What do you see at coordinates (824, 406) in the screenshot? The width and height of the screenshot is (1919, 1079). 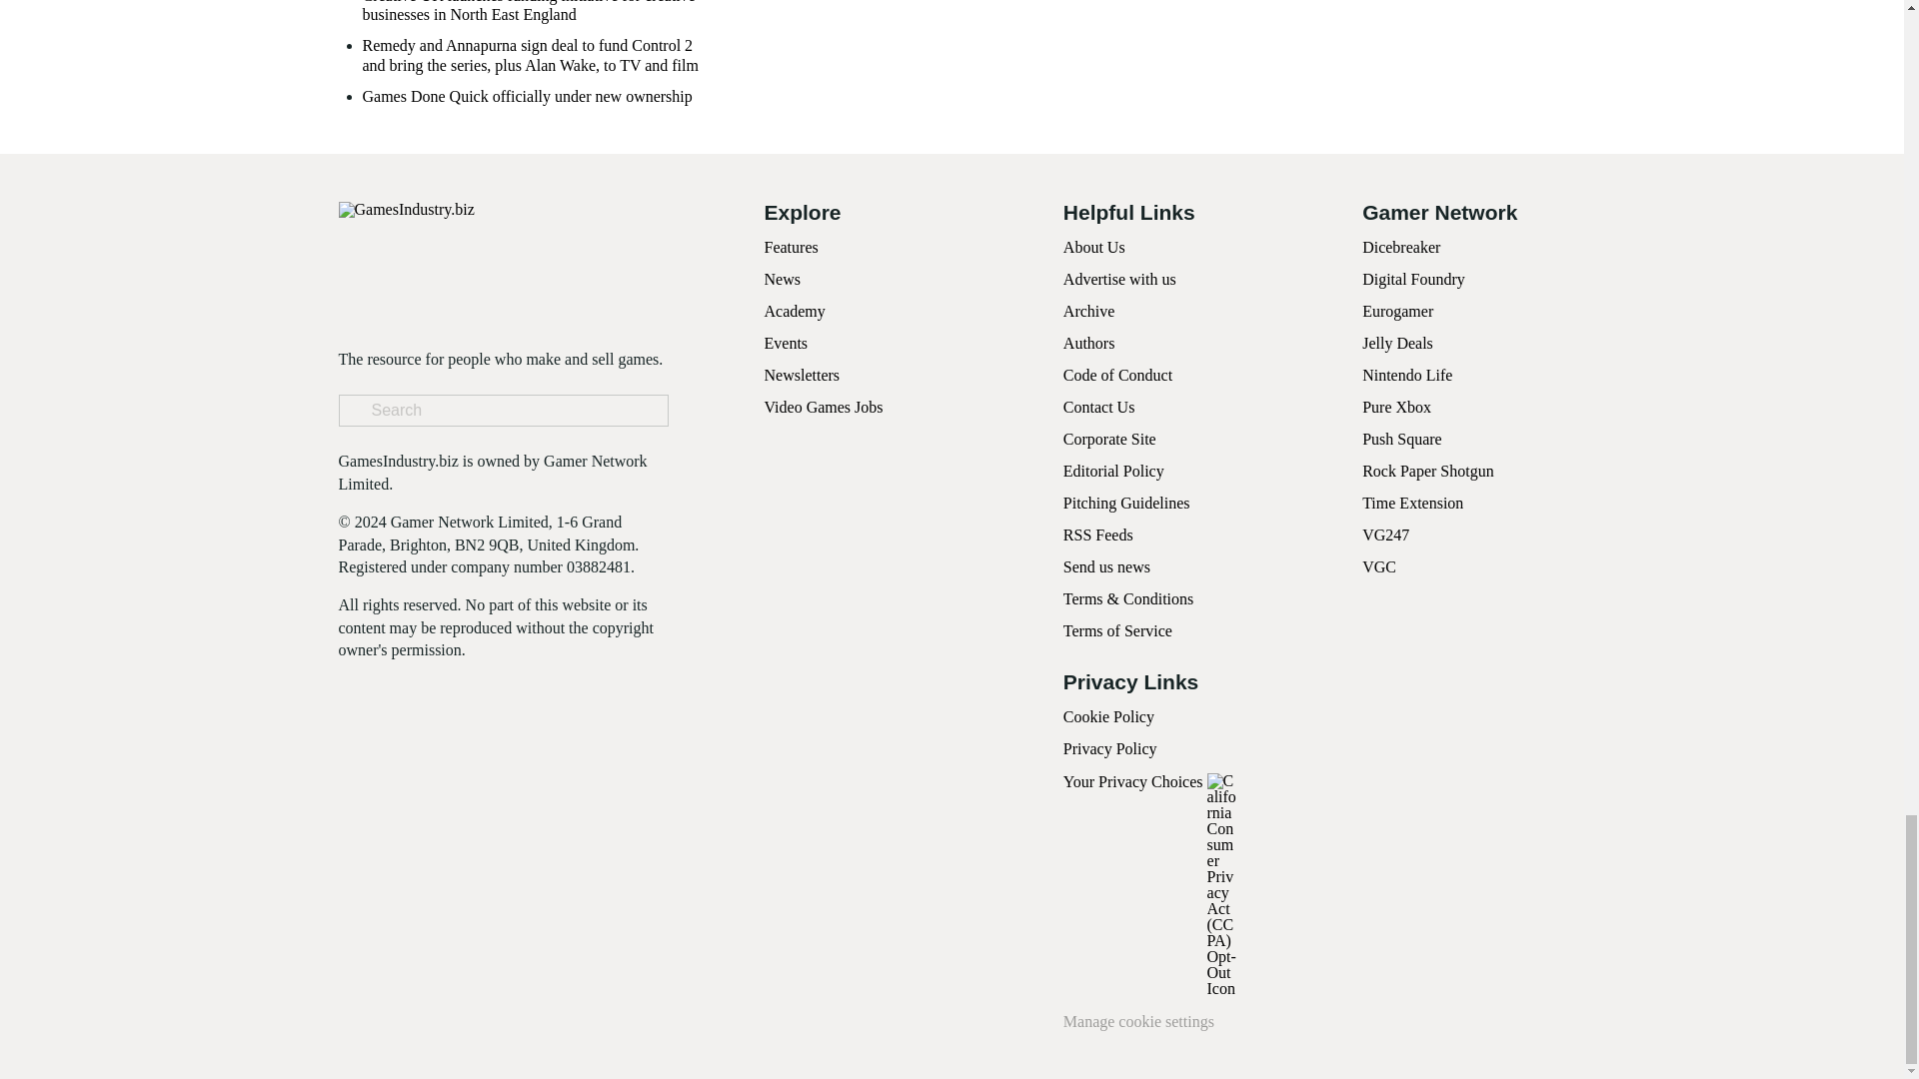 I see `Video Games Jobs` at bounding box center [824, 406].